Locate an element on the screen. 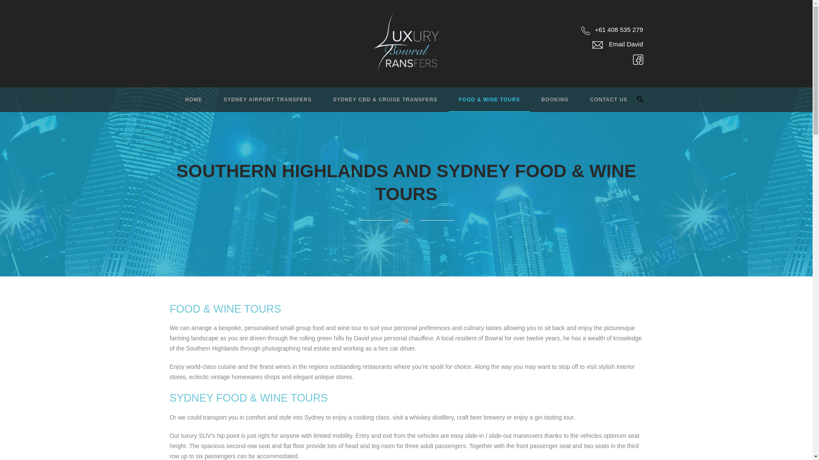 The height and width of the screenshot is (460, 819). Email David is located at coordinates (618, 44).